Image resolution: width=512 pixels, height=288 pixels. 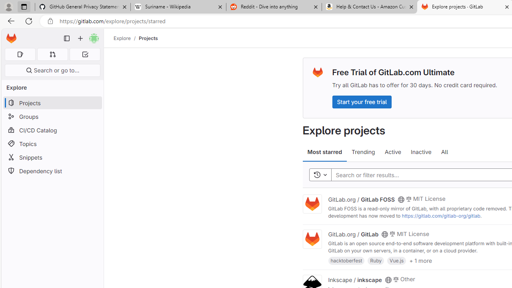 I want to click on Vue.js, so click(x=397, y=260).